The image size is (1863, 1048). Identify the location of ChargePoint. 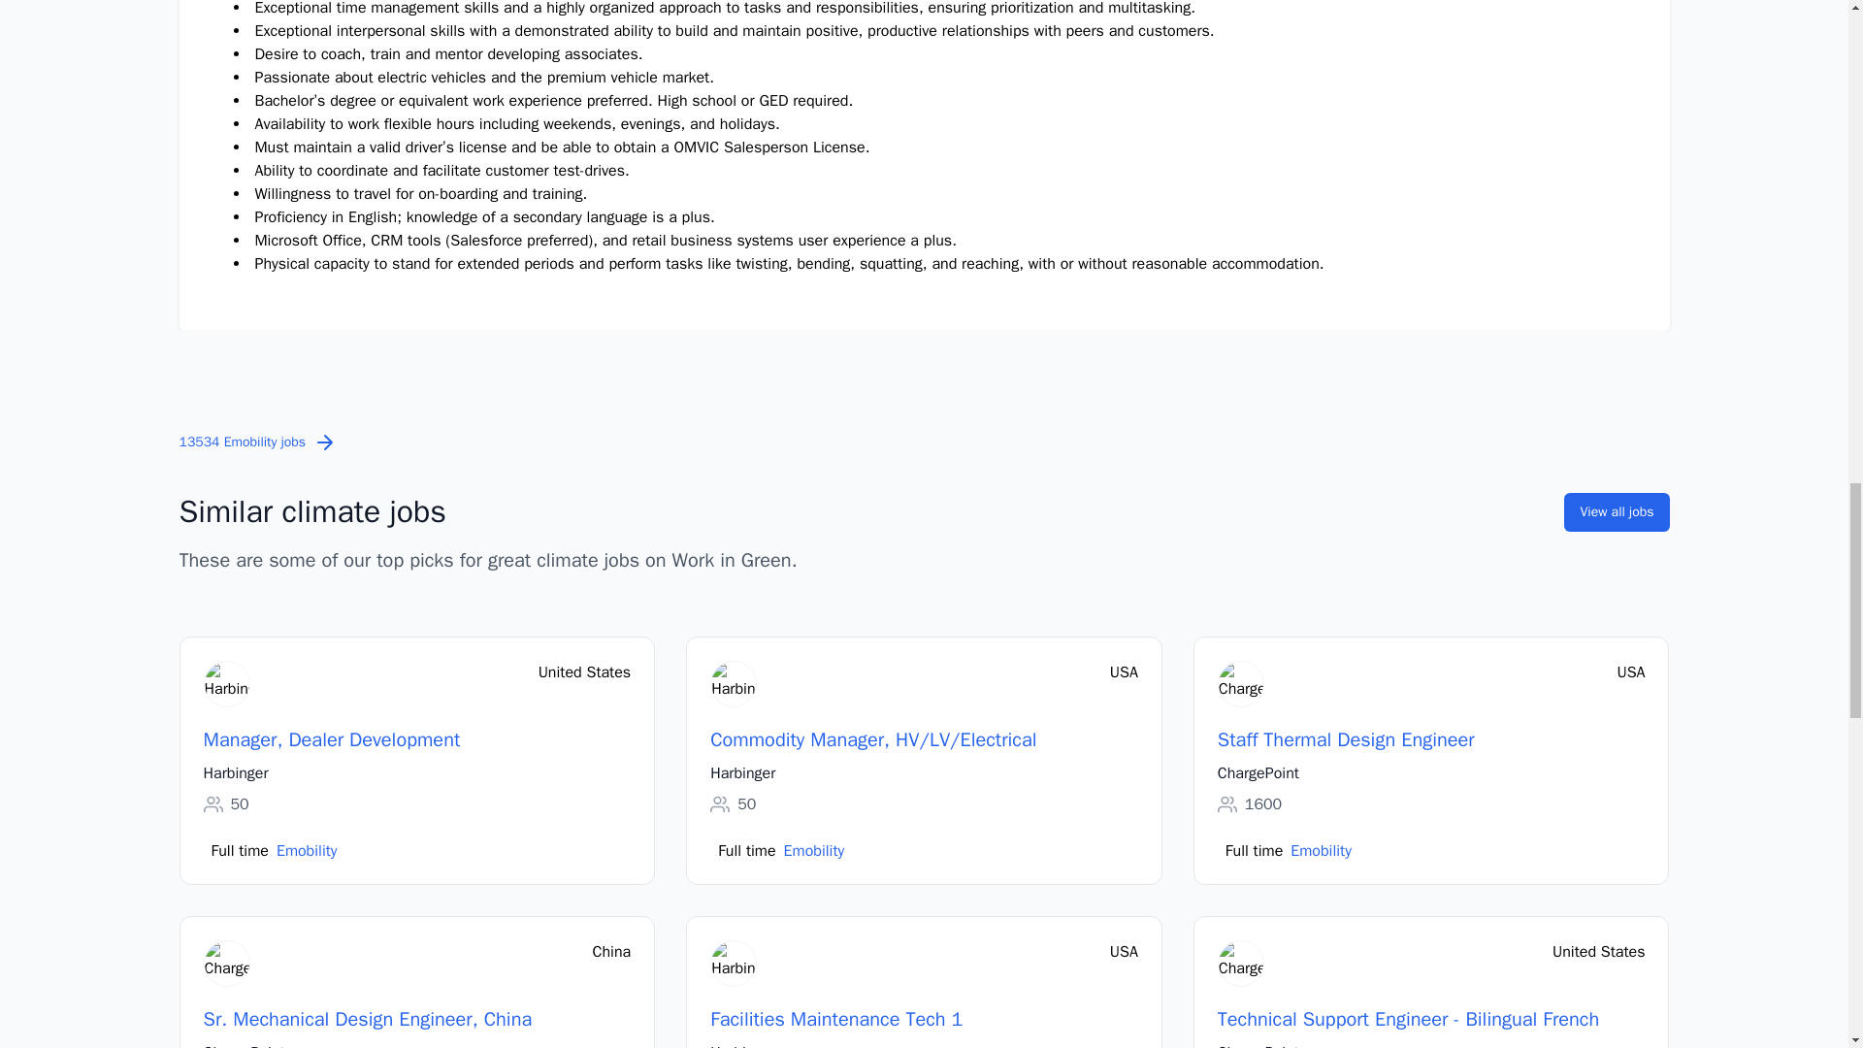
(1258, 1044).